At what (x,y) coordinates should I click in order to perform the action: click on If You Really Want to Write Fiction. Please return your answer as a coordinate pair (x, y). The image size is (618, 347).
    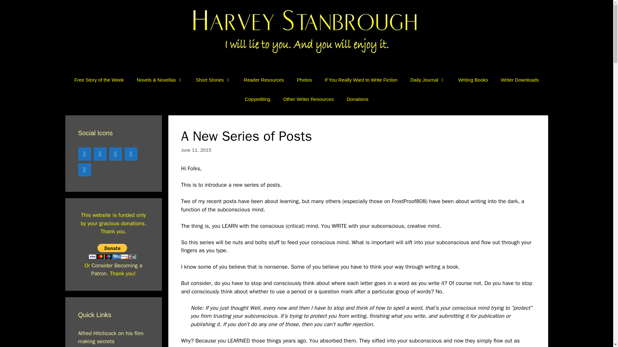
    Looking at the image, I should click on (361, 80).